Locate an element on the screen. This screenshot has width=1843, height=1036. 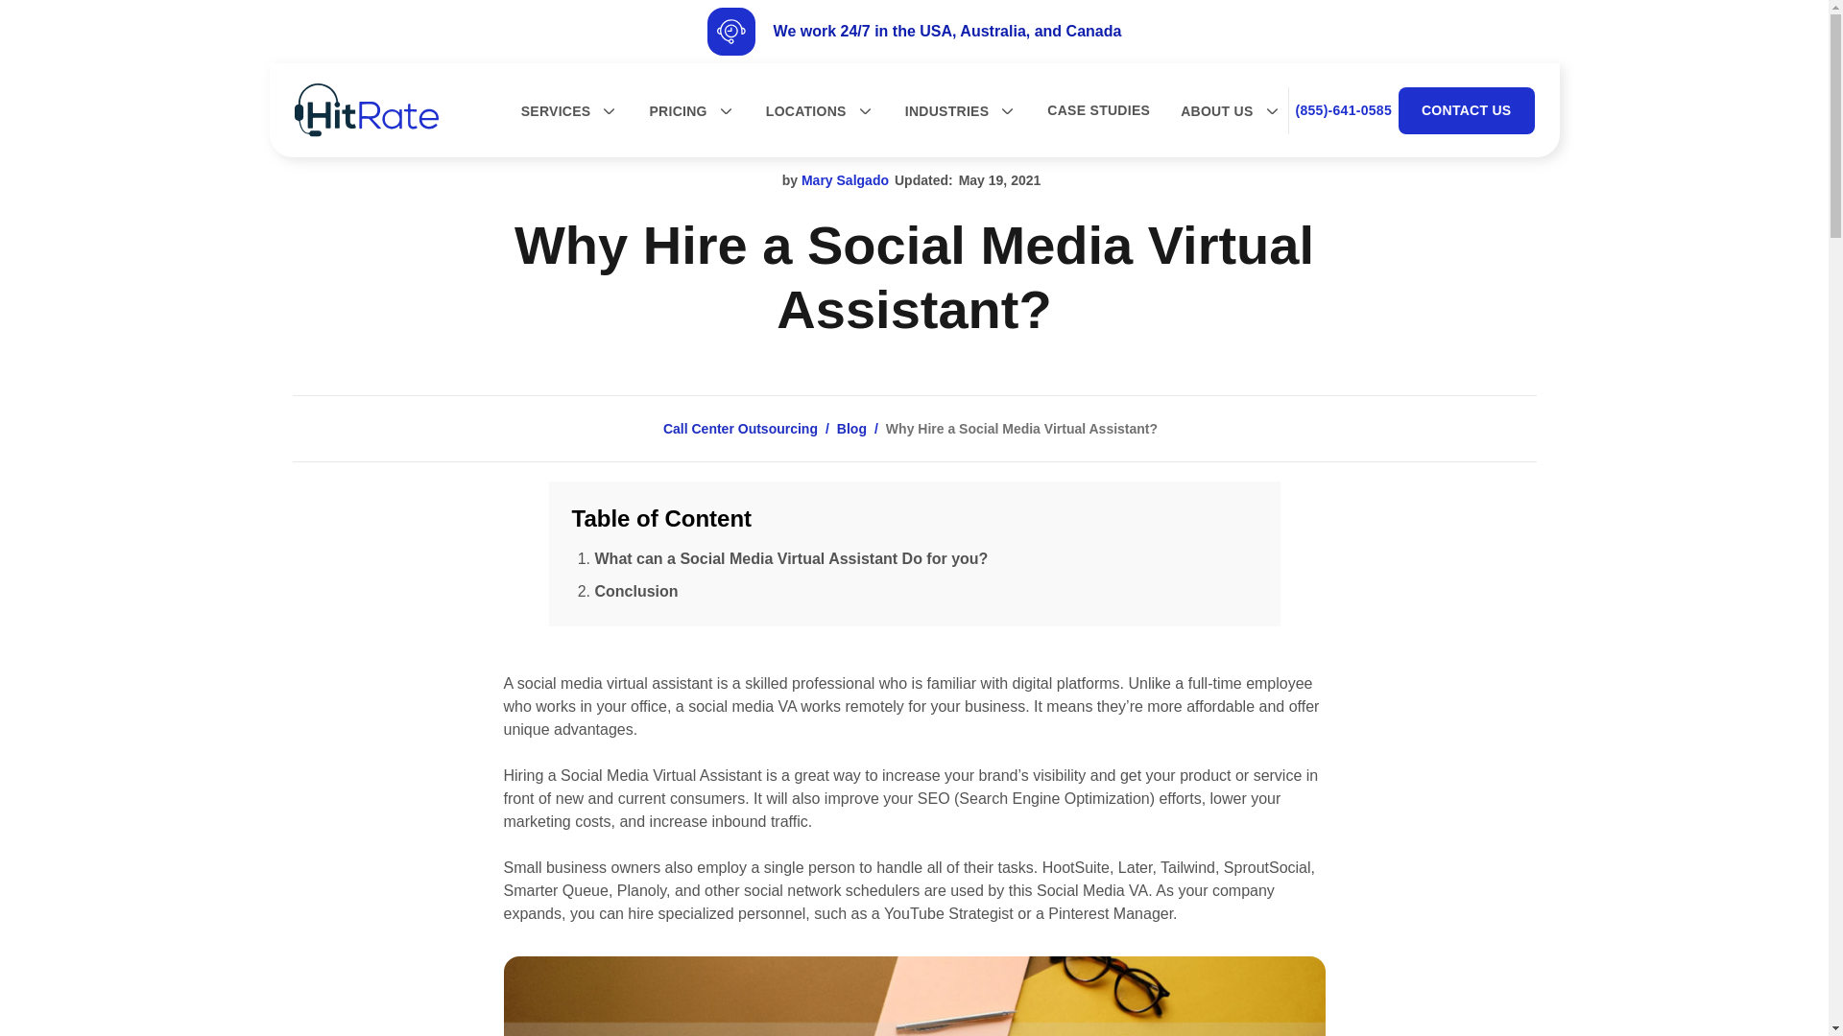
Blog is located at coordinates (850, 434).